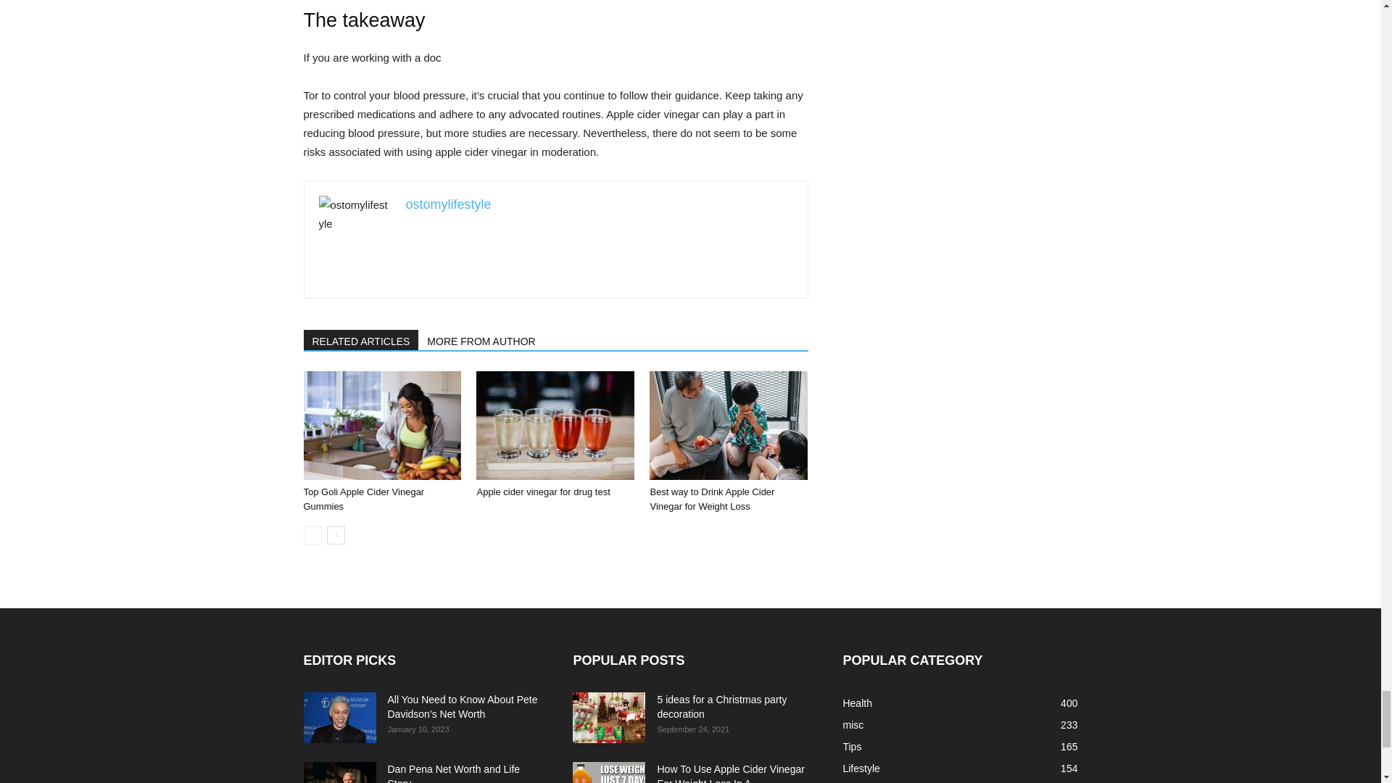  What do you see at coordinates (542, 492) in the screenshot?
I see `Apple cider vinegar for drug test` at bounding box center [542, 492].